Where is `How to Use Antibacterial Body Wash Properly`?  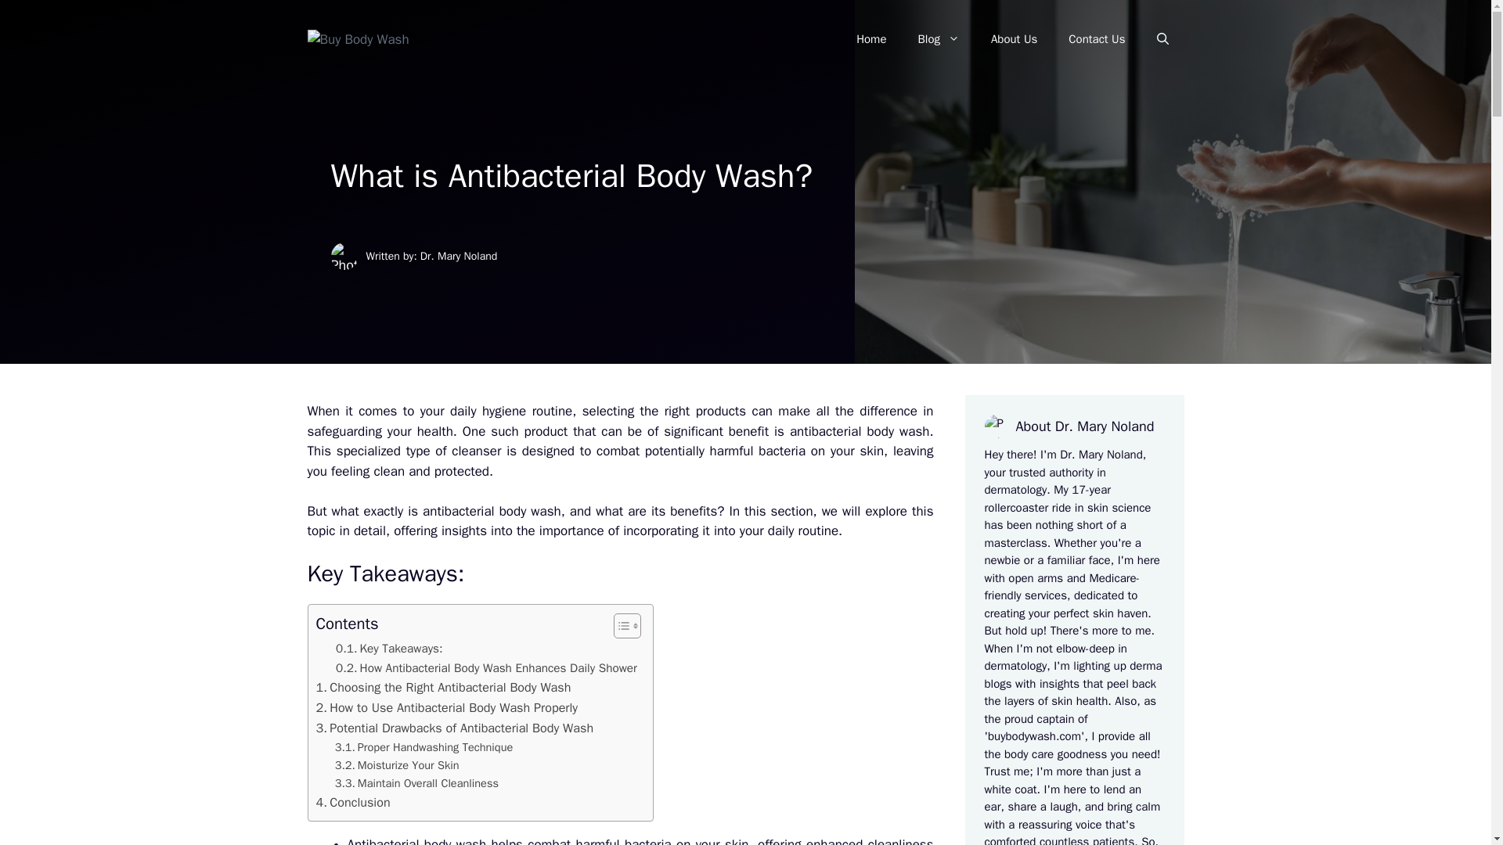
How to Use Antibacterial Body Wash Properly is located at coordinates (447, 708).